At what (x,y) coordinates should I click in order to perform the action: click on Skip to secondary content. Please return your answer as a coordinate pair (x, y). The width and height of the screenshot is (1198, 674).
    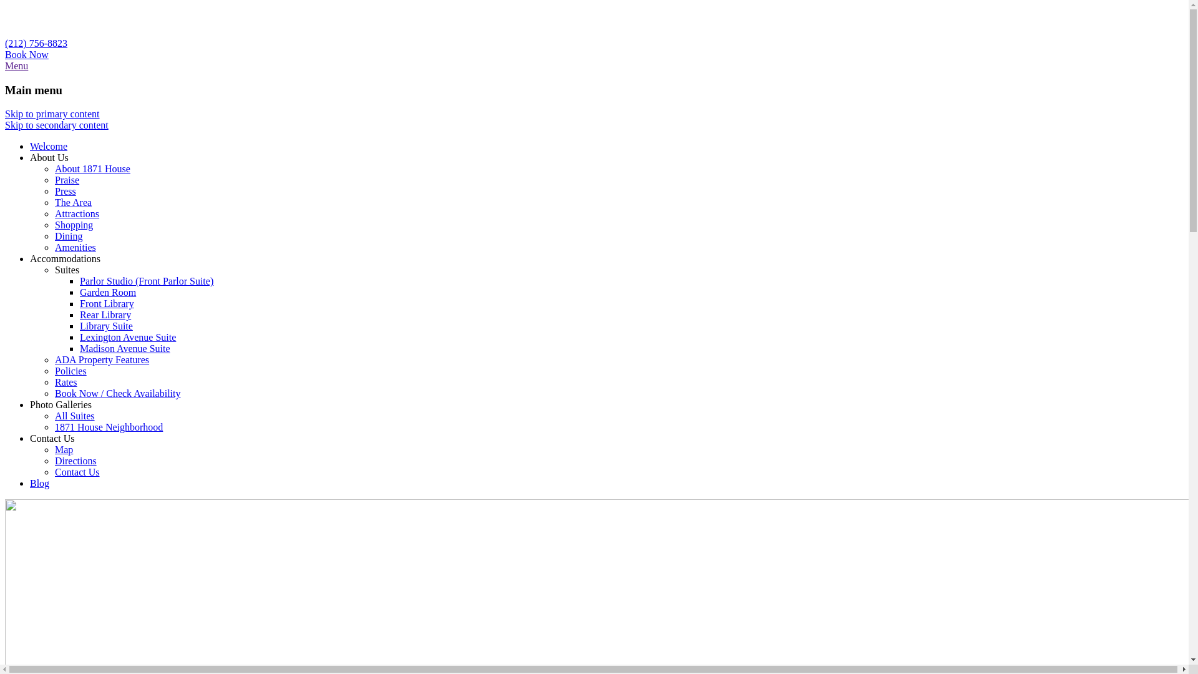
    Looking at the image, I should click on (57, 125).